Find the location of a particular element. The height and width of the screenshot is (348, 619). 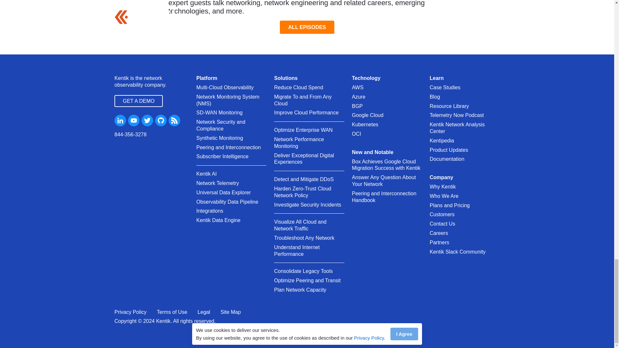

Network Observability by Kentik is located at coordinates (152, 82).